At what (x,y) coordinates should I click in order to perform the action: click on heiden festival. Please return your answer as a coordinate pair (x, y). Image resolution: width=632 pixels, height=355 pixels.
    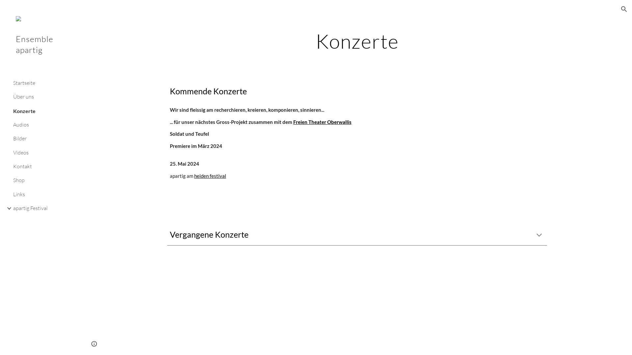
    Looking at the image, I should click on (210, 176).